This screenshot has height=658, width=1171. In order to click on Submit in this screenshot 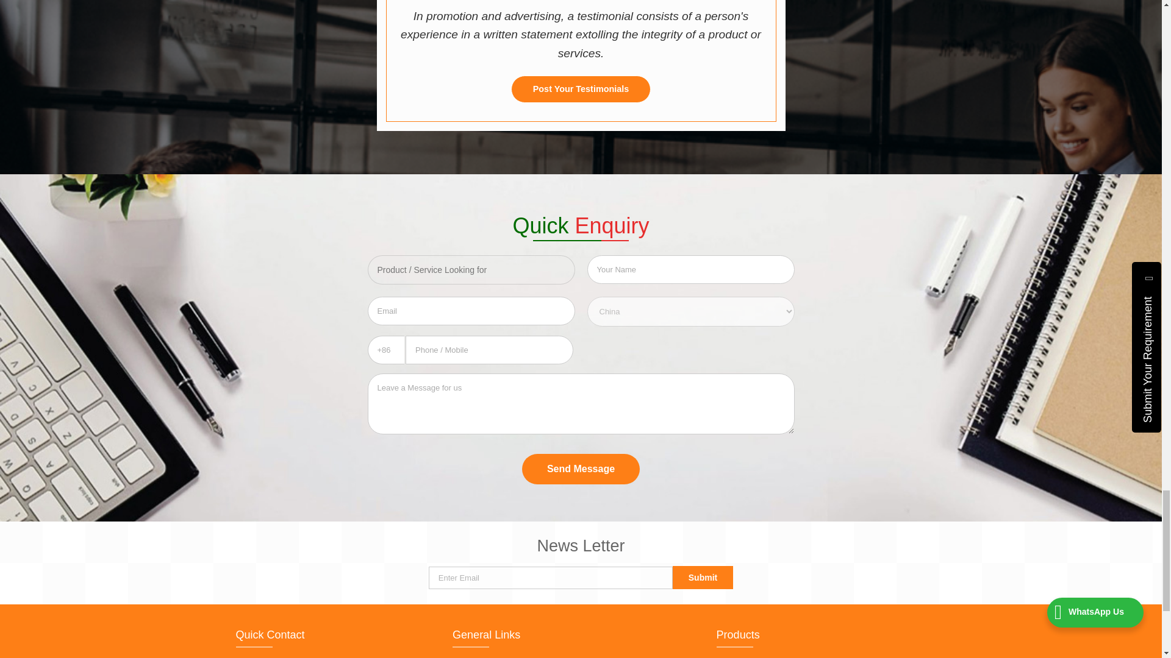, I will do `click(703, 577)`.